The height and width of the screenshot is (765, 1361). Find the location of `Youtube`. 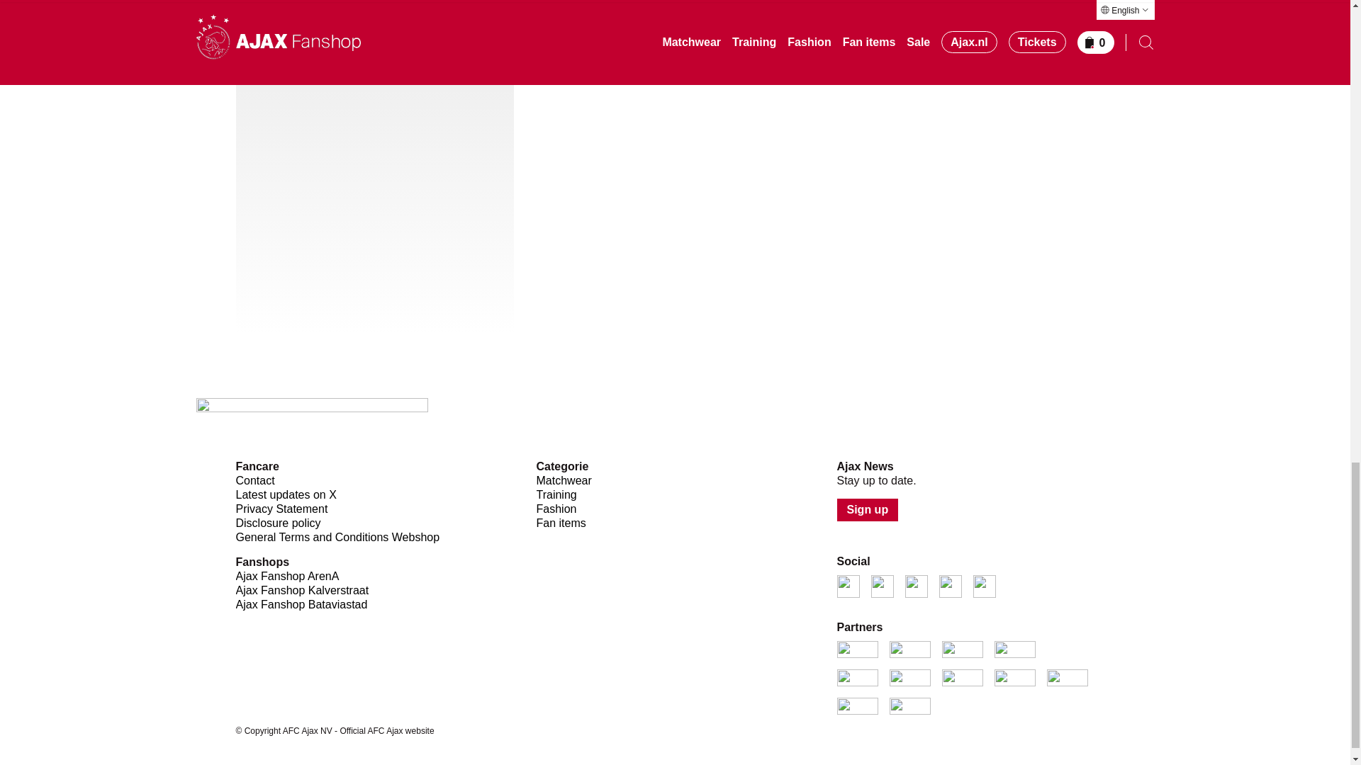

Youtube is located at coordinates (950, 586).